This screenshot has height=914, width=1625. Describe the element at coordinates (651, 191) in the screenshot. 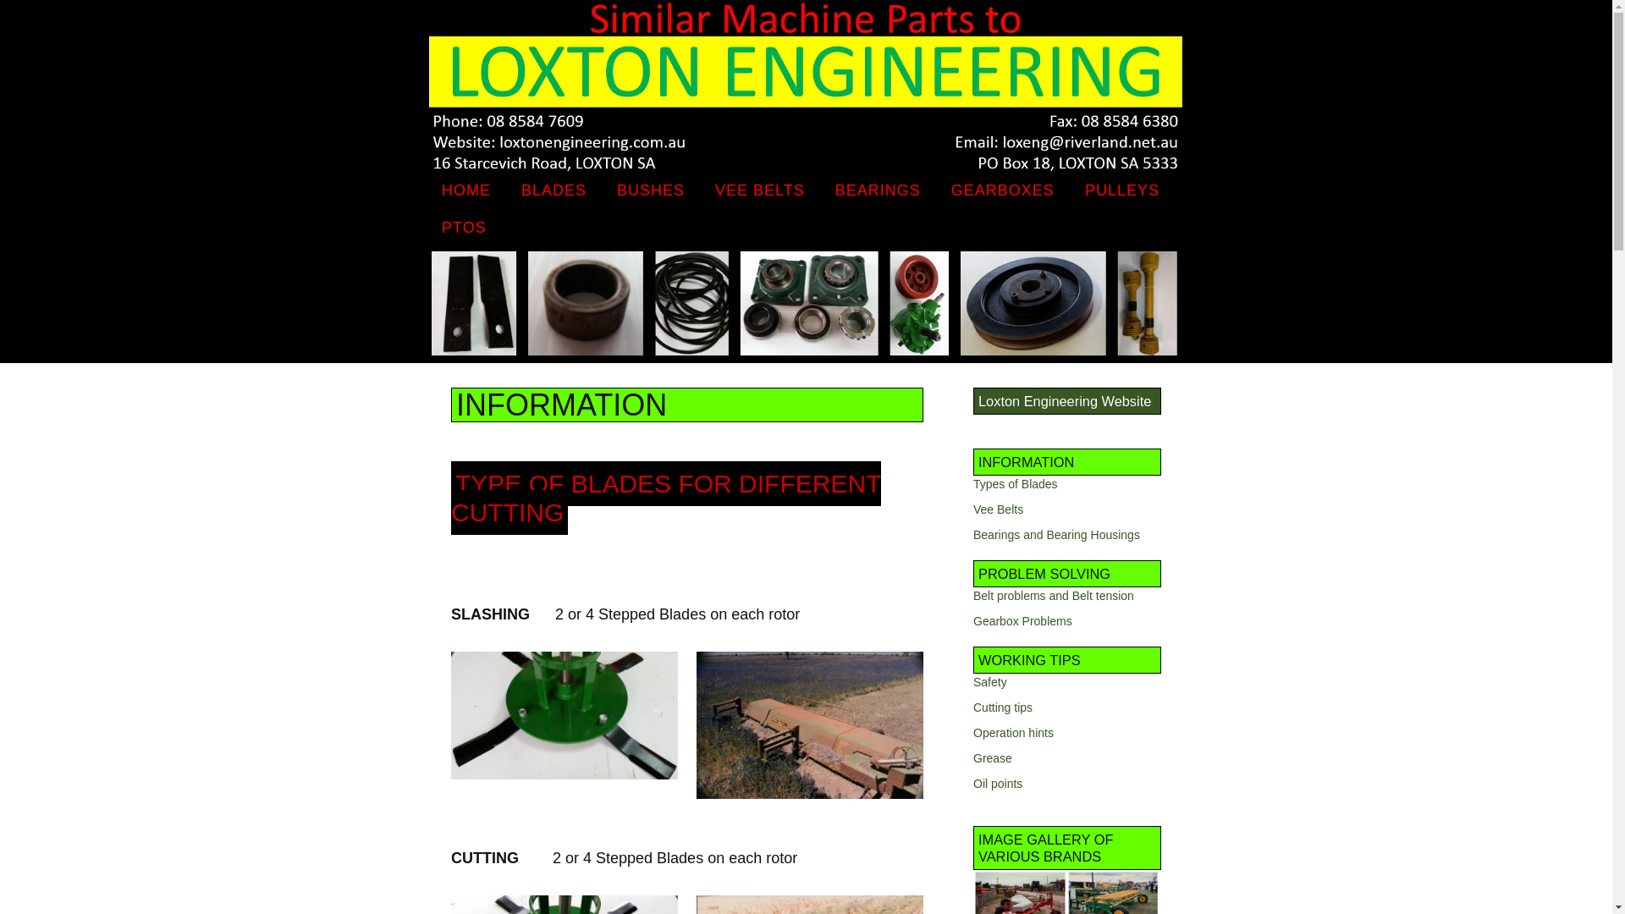

I see `BUSHES` at that location.